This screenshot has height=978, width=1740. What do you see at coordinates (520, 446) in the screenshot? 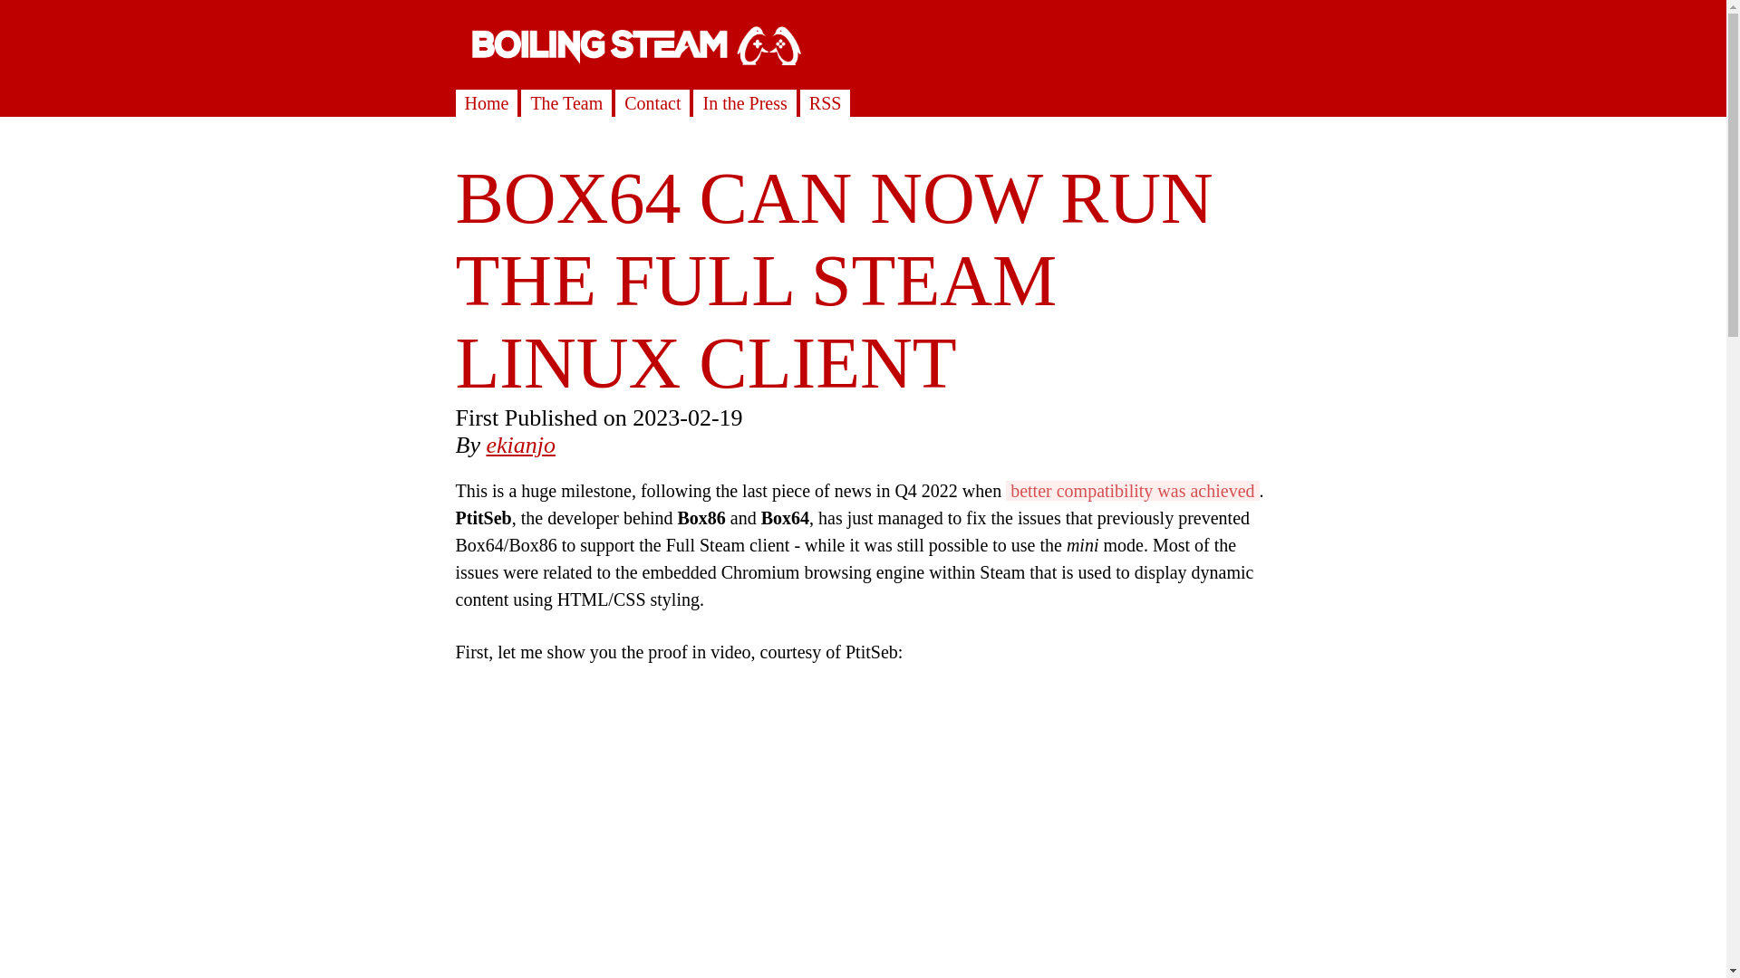
I see `ekianjo` at bounding box center [520, 446].